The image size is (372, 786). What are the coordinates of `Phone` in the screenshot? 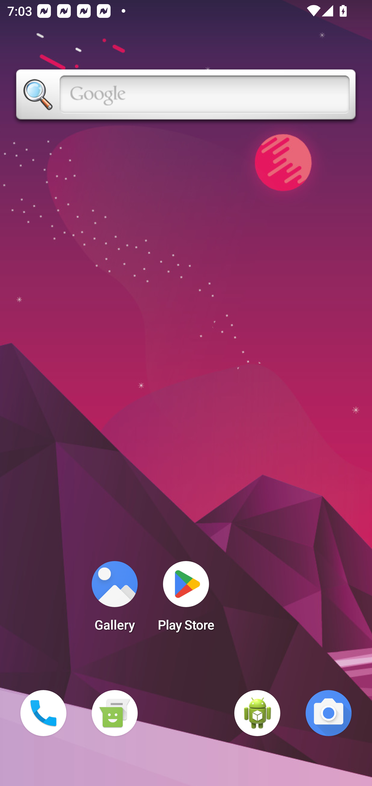 It's located at (43, 713).